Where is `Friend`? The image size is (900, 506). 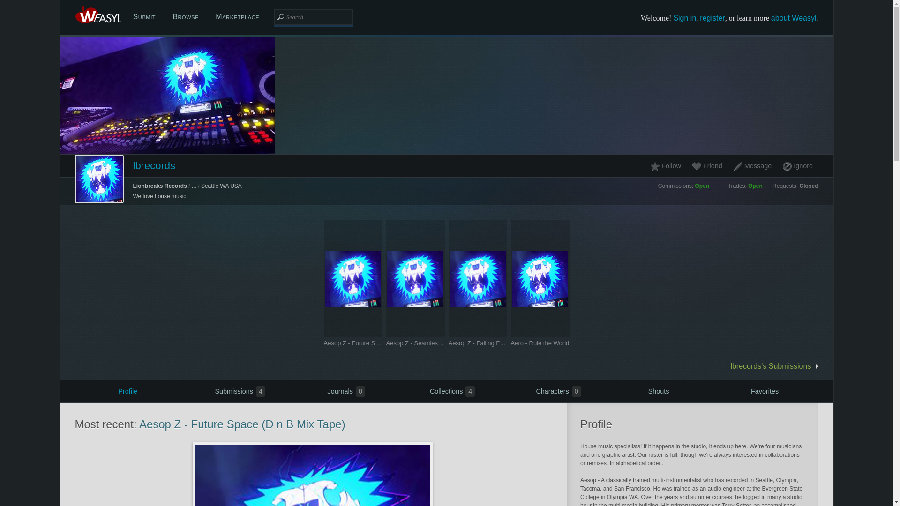 Friend is located at coordinates (684, 18).